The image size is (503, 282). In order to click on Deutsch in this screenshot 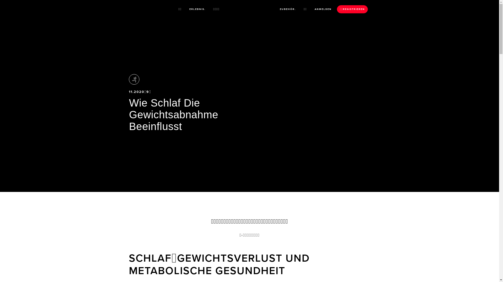, I will do `click(481, 11)`.